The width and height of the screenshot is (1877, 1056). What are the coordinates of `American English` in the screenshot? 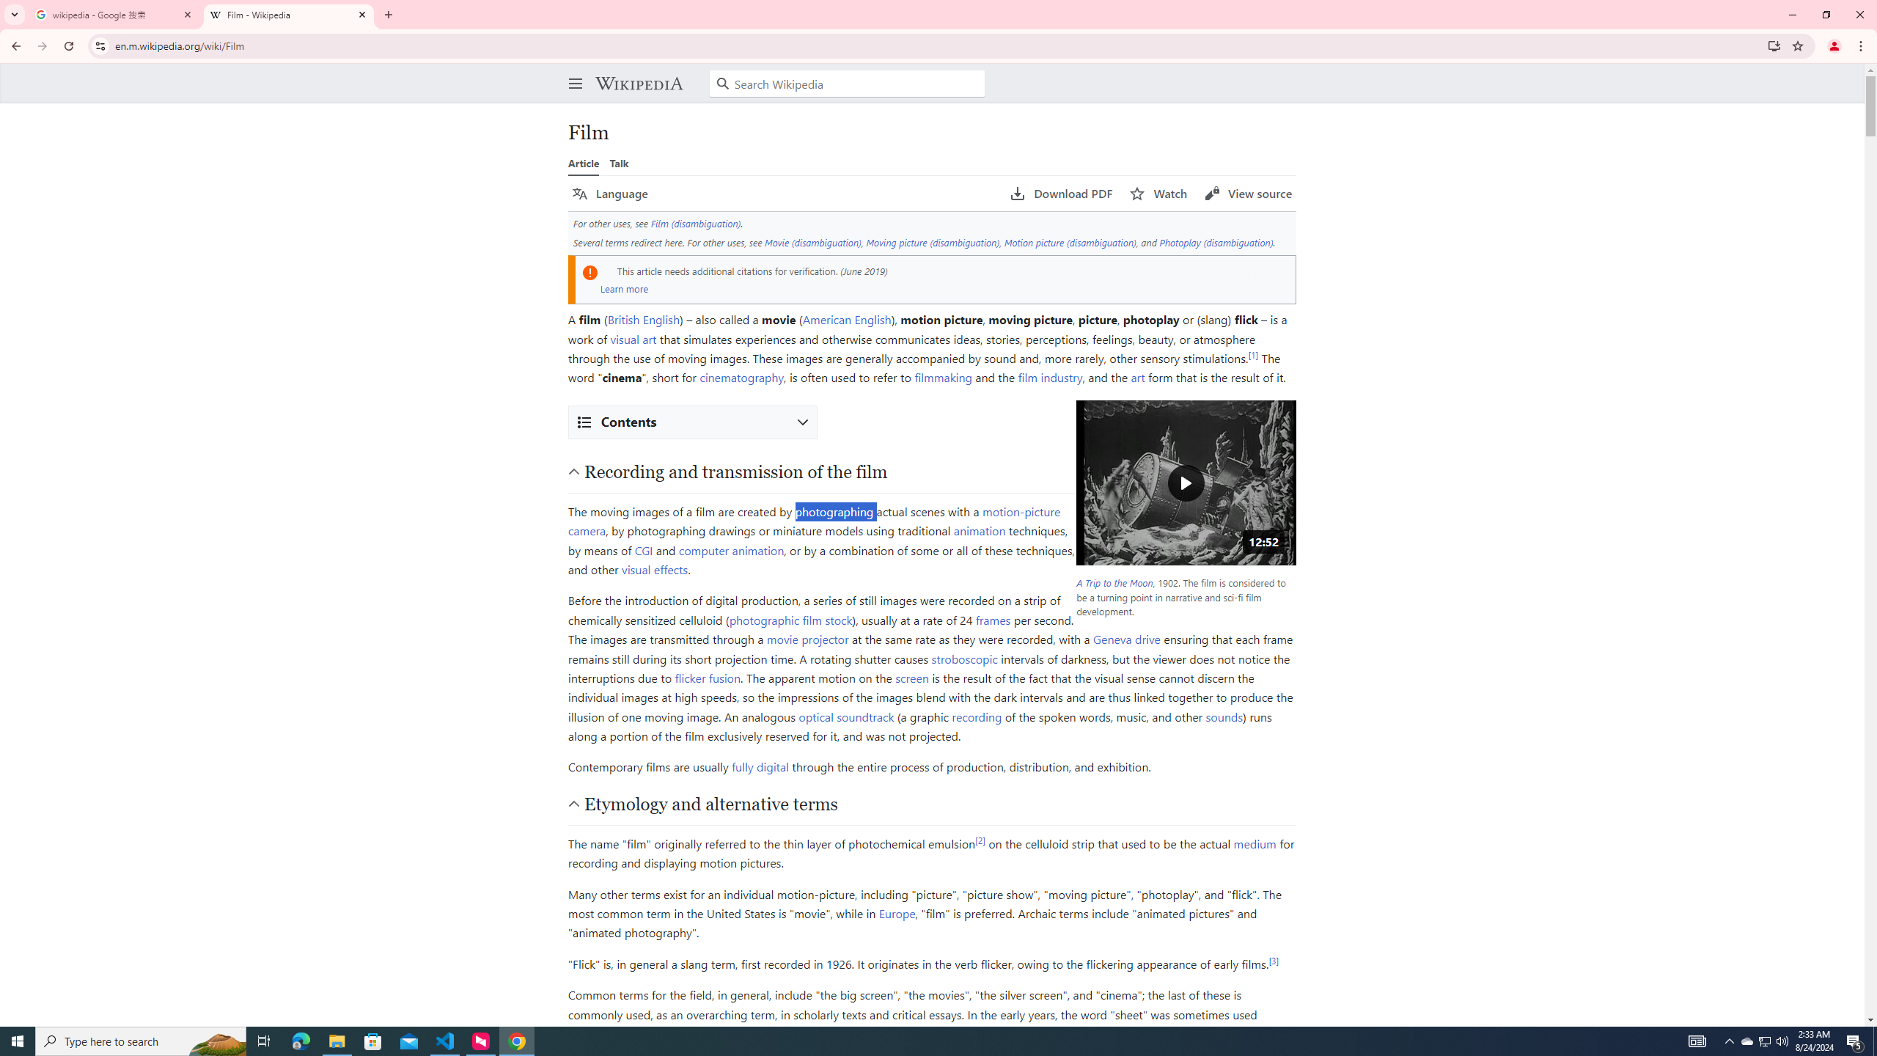 It's located at (846, 319).